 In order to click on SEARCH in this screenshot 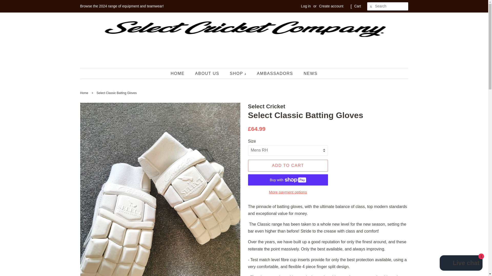, I will do `click(371, 6)`.